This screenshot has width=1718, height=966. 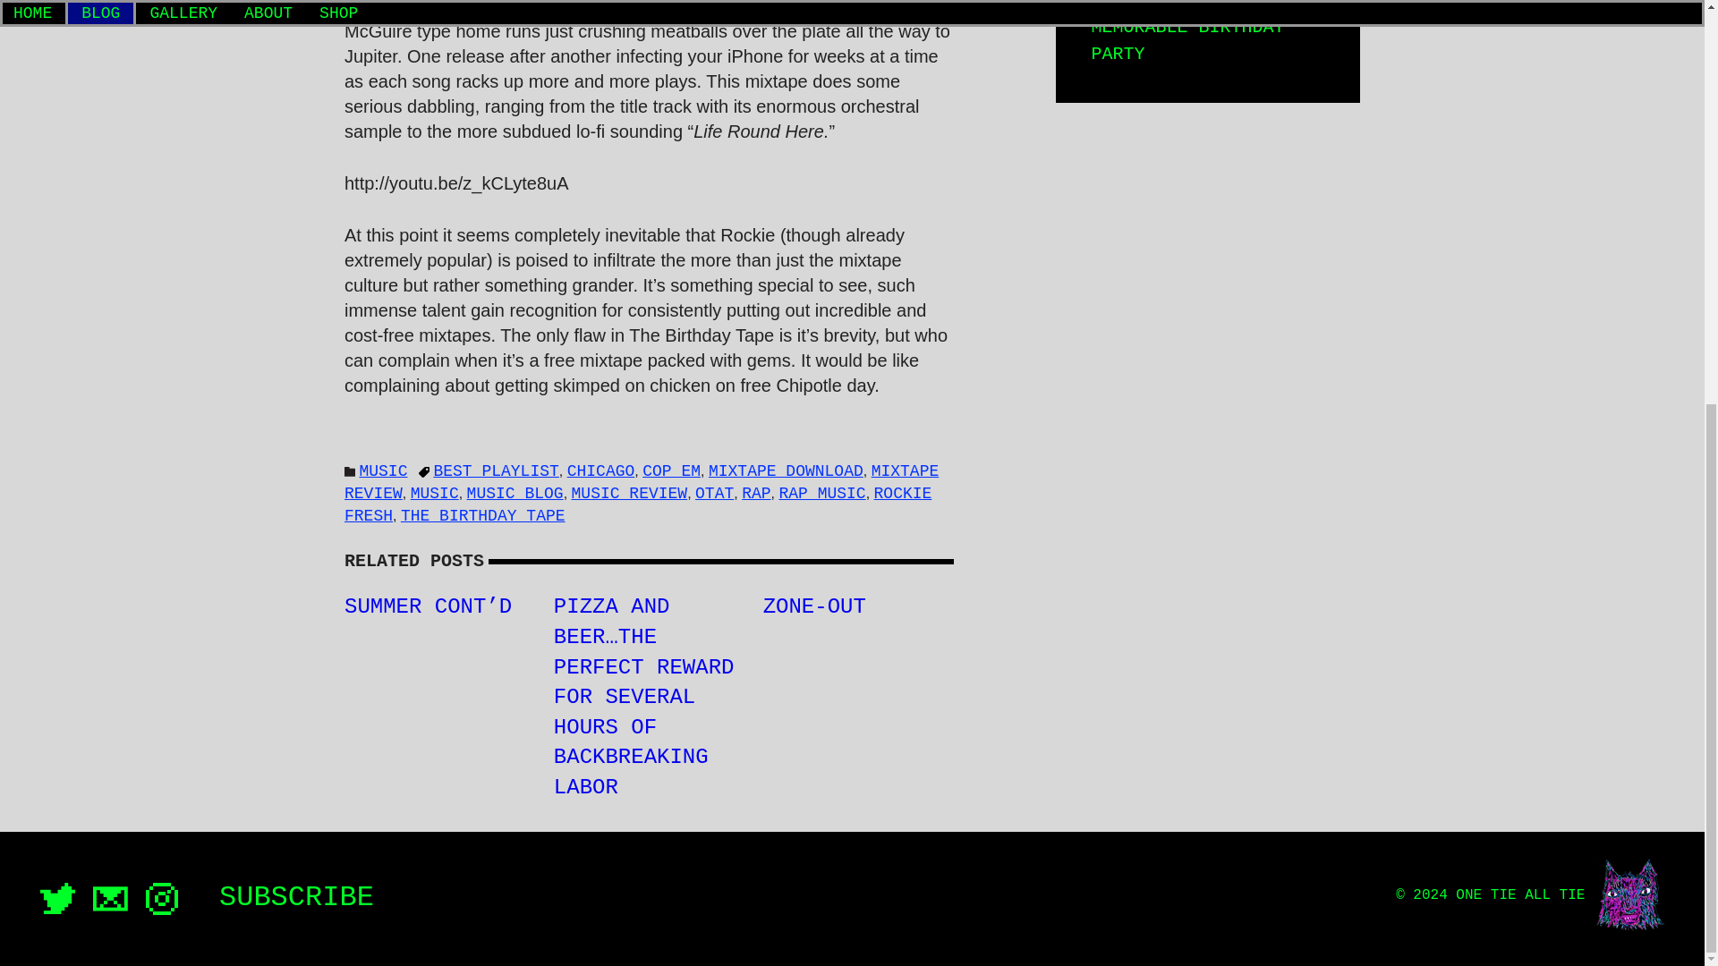 What do you see at coordinates (383, 470) in the screenshot?
I see `MUSIC` at bounding box center [383, 470].